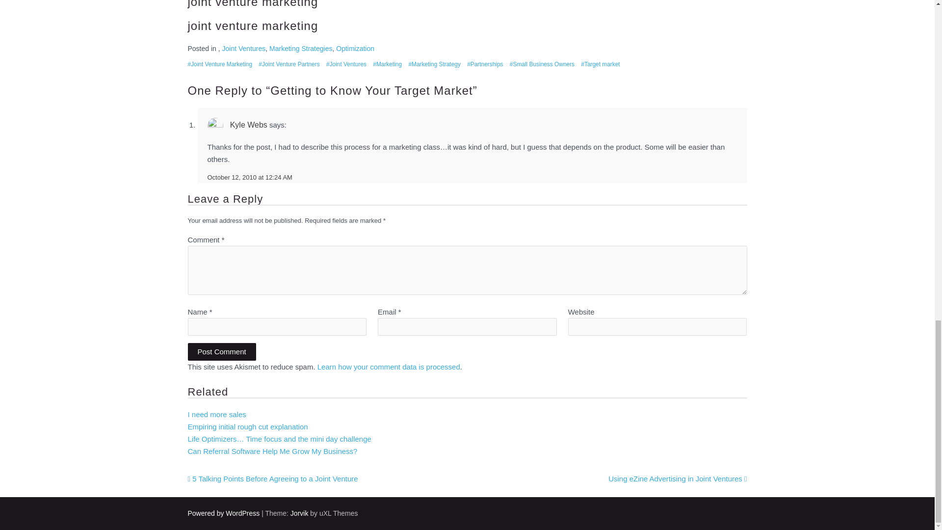 This screenshot has width=942, height=530. Describe the element at coordinates (355, 48) in the screenshot. I see `Optimization` at that location.